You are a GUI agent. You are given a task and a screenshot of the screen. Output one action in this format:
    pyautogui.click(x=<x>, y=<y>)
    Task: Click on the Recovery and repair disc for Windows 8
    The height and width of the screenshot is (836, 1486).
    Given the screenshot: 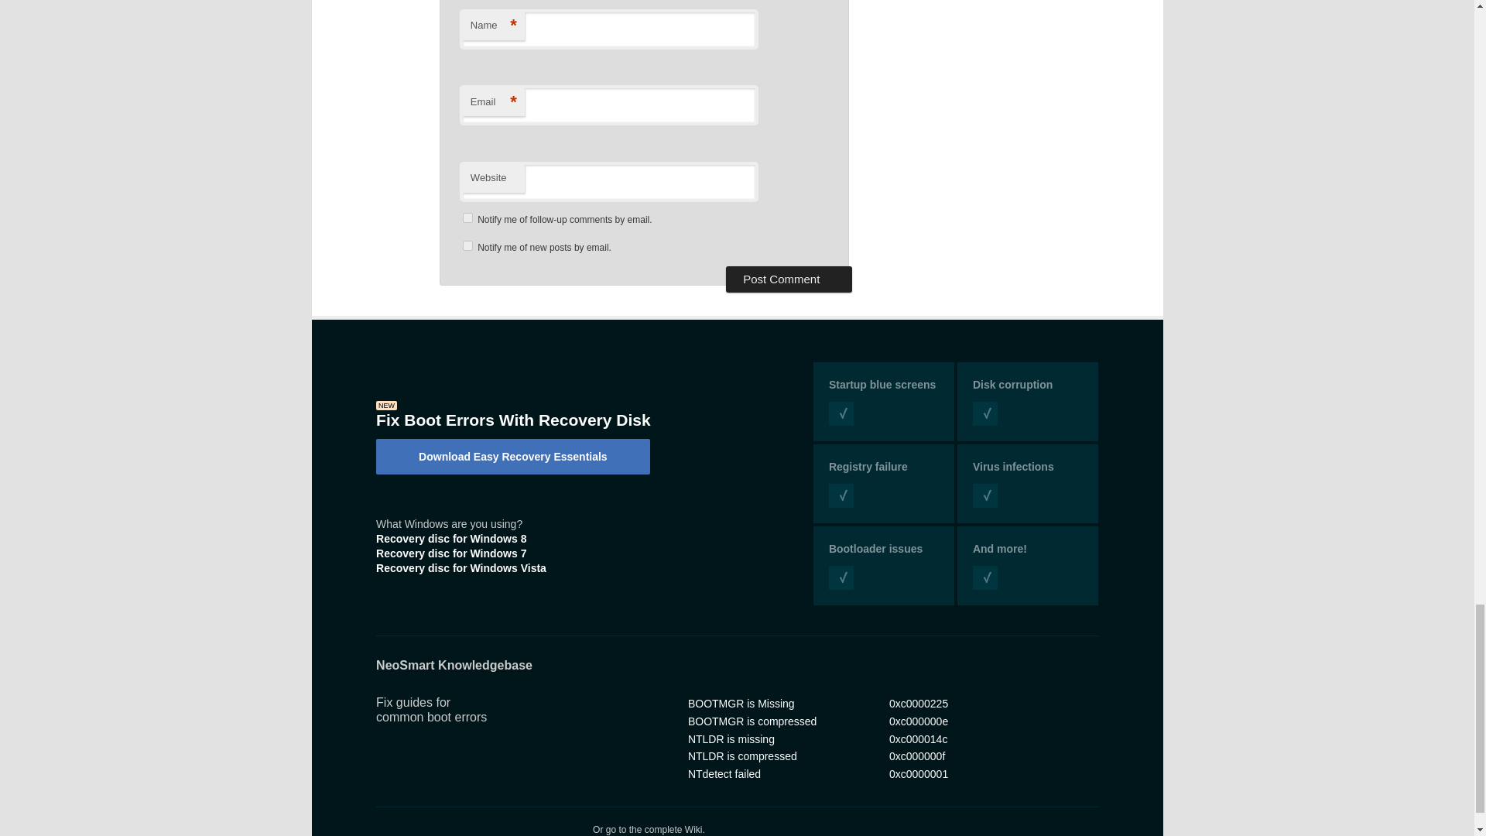 What is the action you would take?
    pyautogui.click(x=450, y=539)
    